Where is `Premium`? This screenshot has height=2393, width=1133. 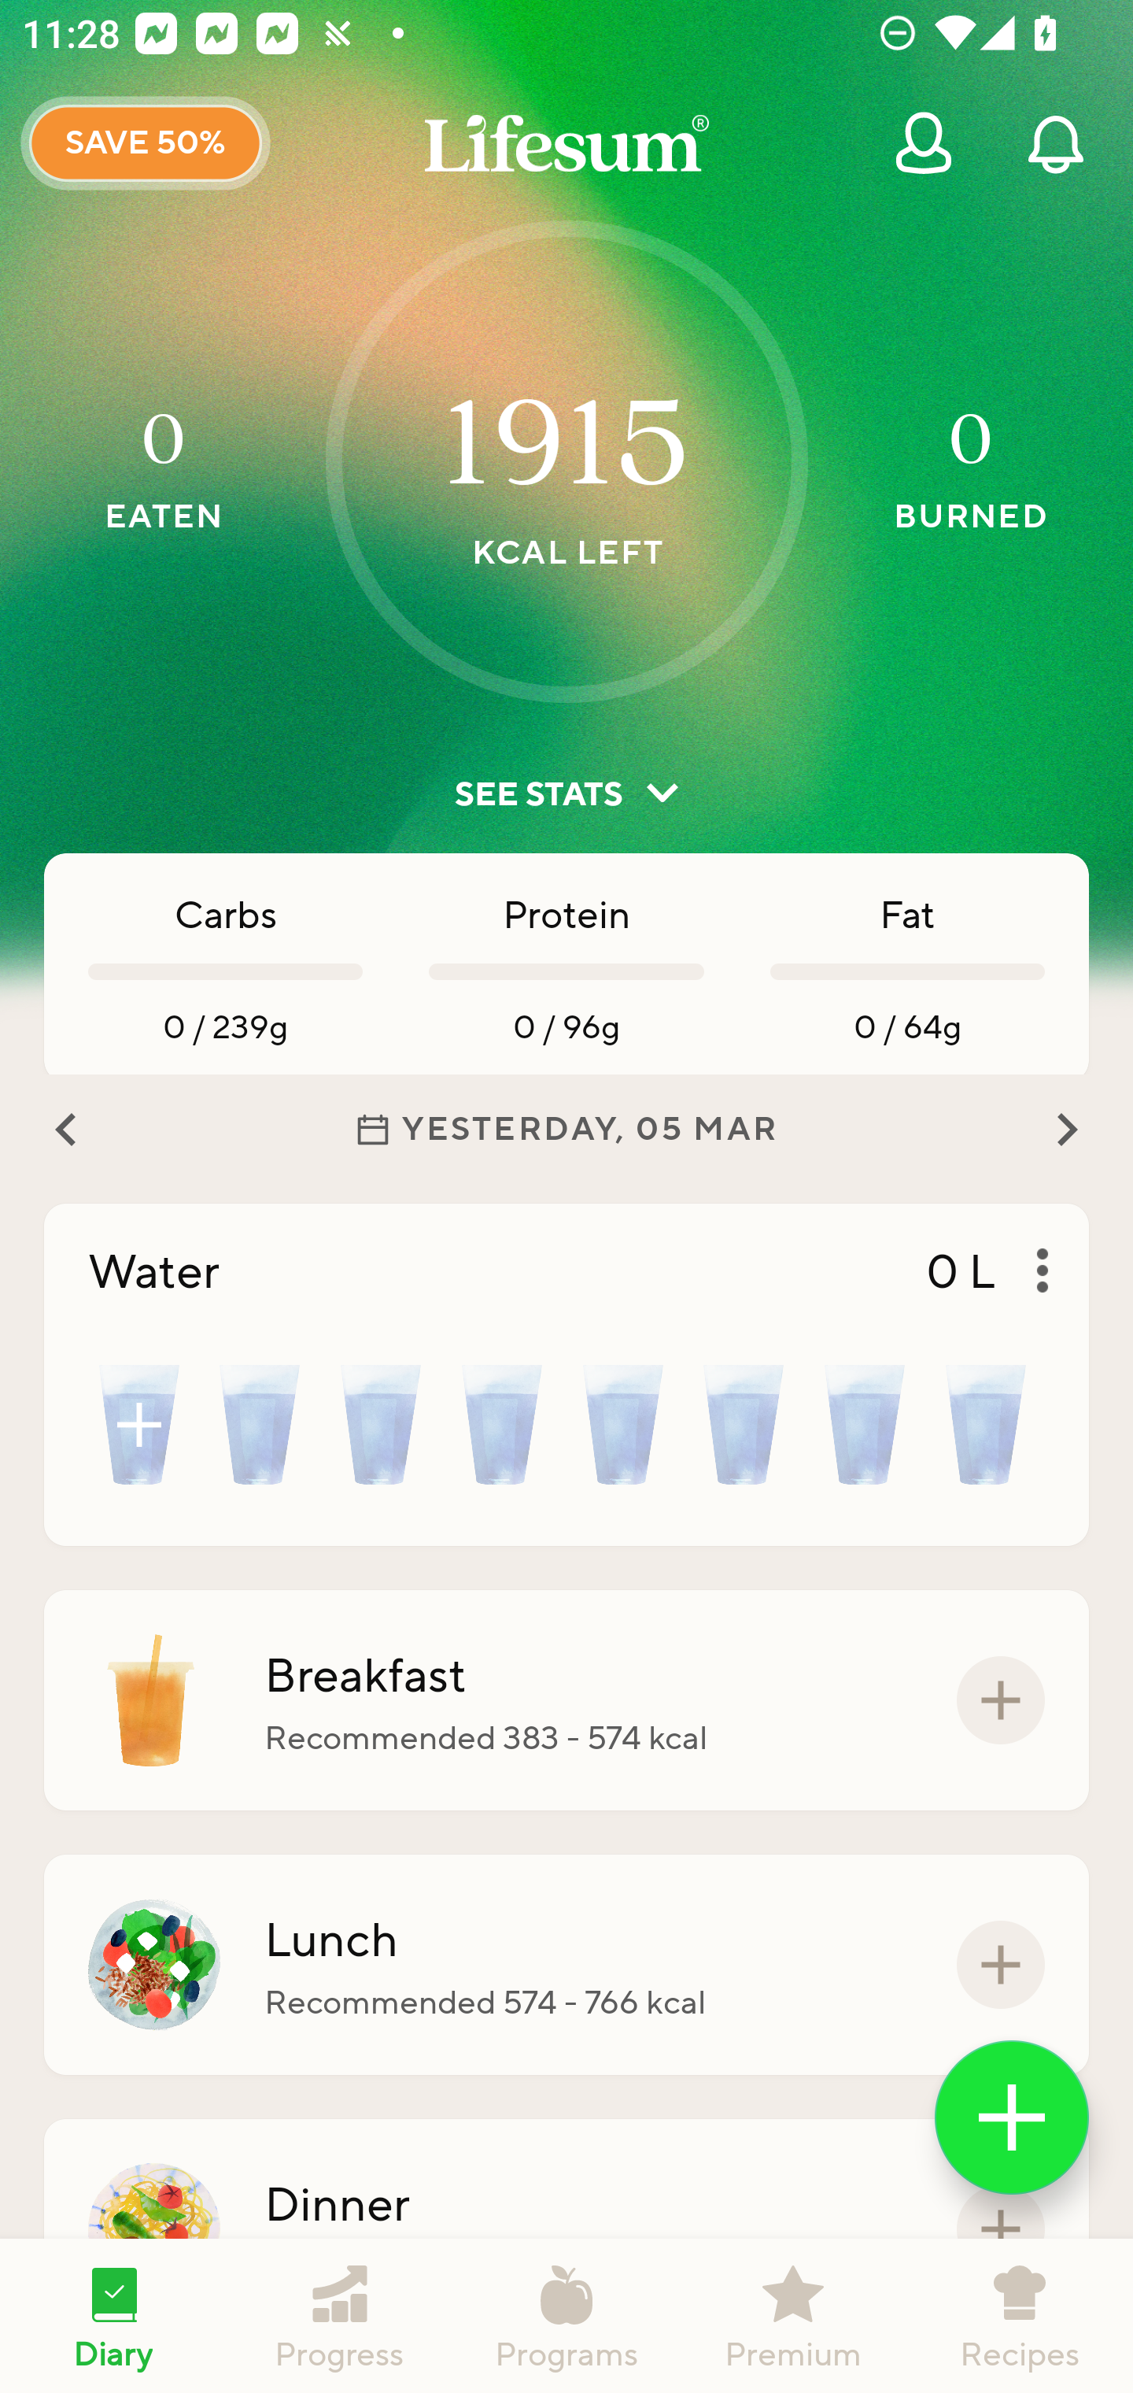
Premium is located at coordinates (793, 2316).